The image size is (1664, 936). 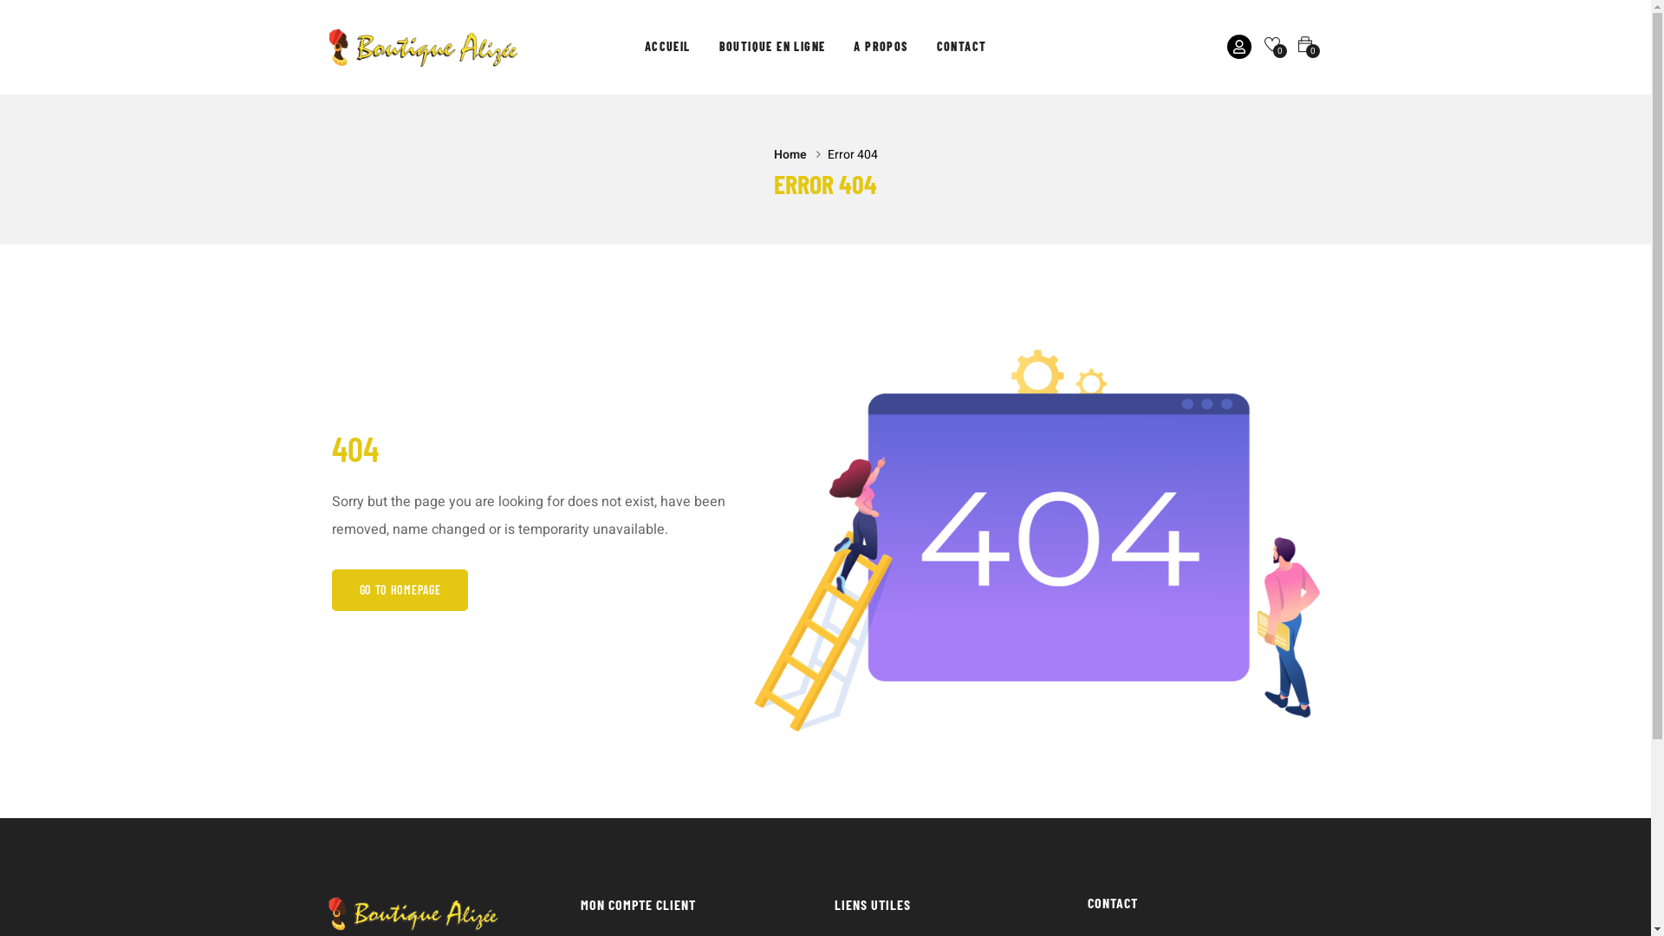 What do you see at coordinates (1272, 45) in the screenshot?
I see `0` at bounding box center [1272, 45].